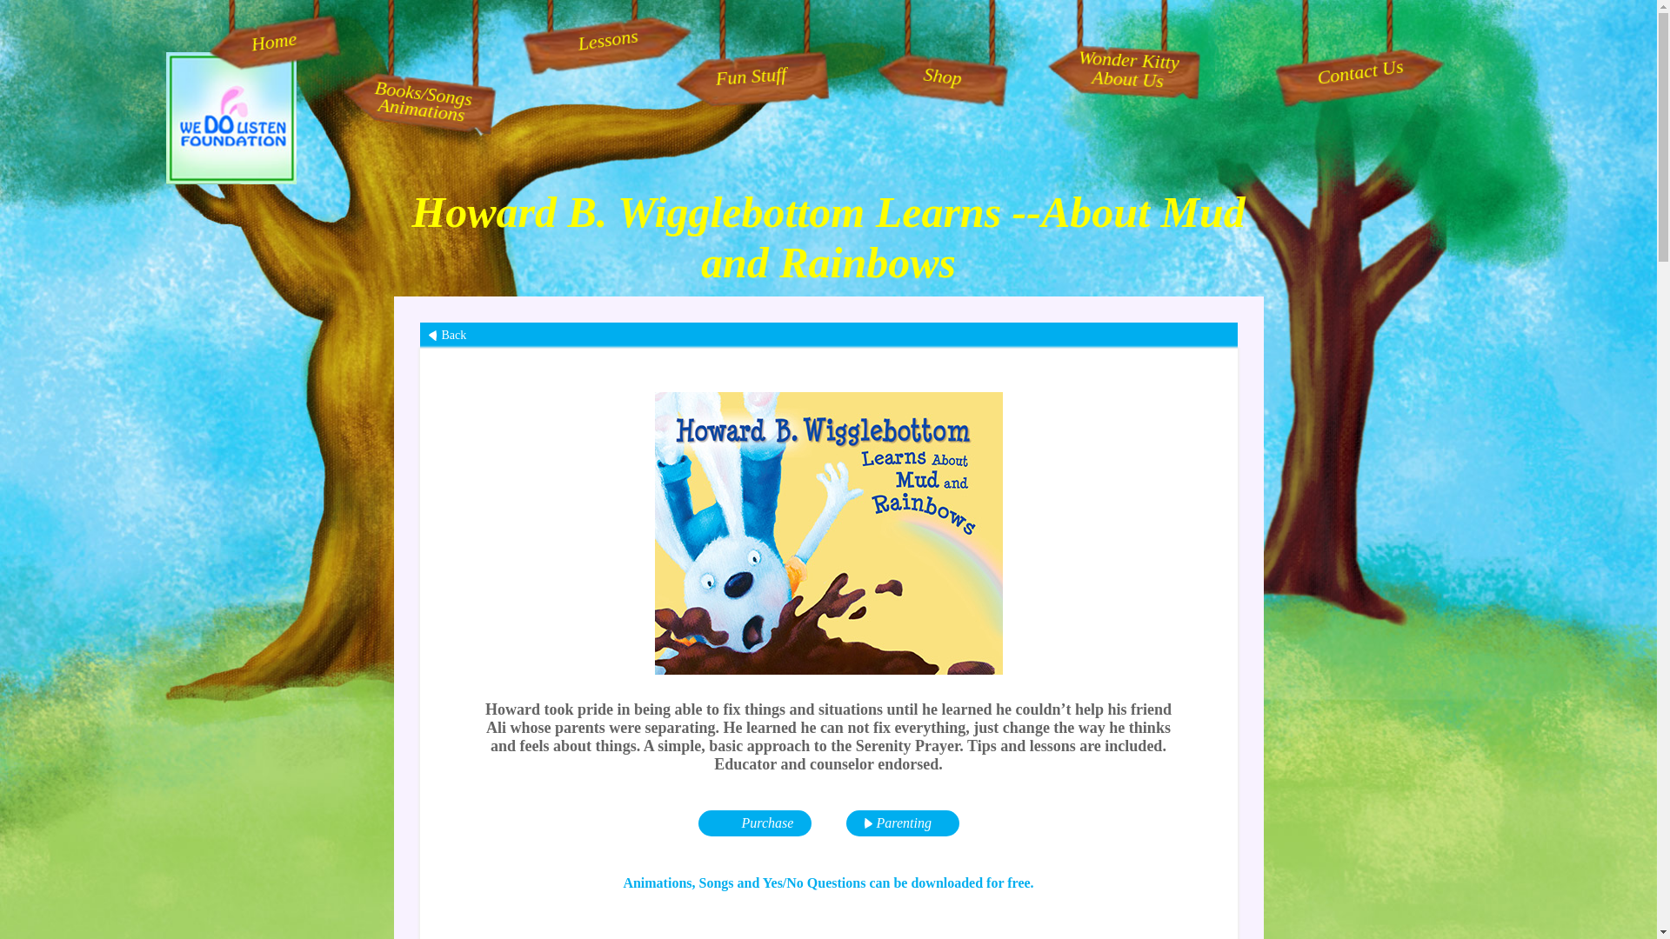 The image size is (1670, 939). What do you see at coordinates (1120, 68) in the screenshot?
I see `Lessons` at bounding box center [1120, 68].